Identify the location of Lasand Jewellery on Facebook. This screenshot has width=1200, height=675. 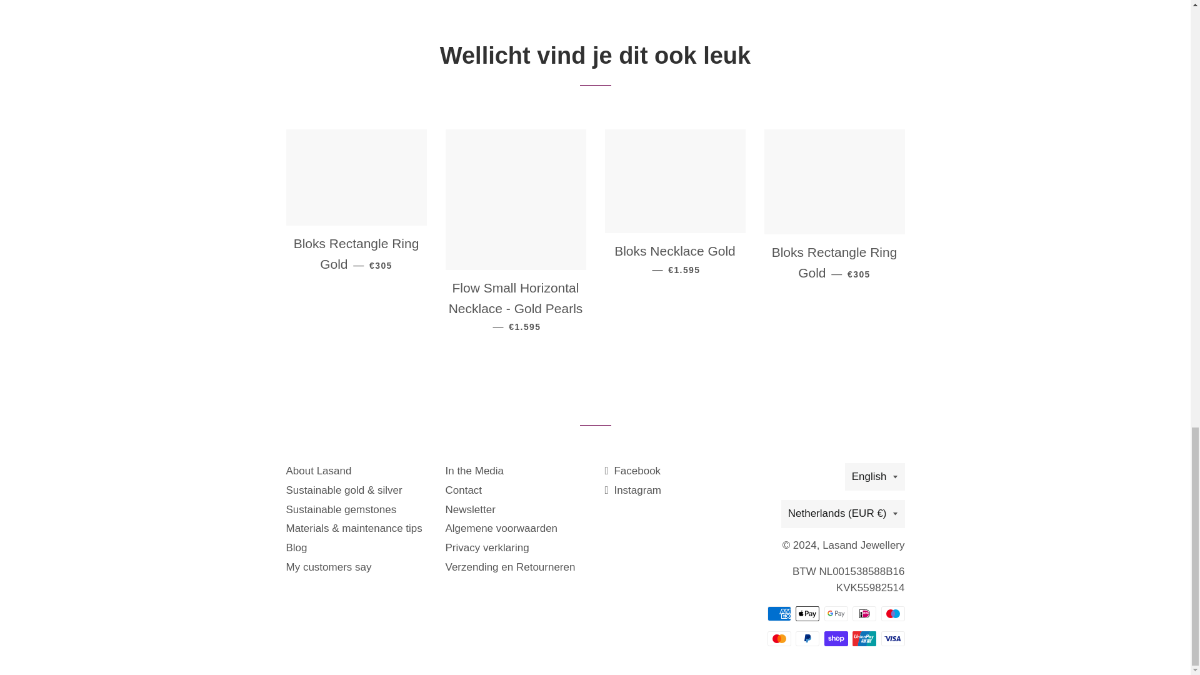
(632, 471).